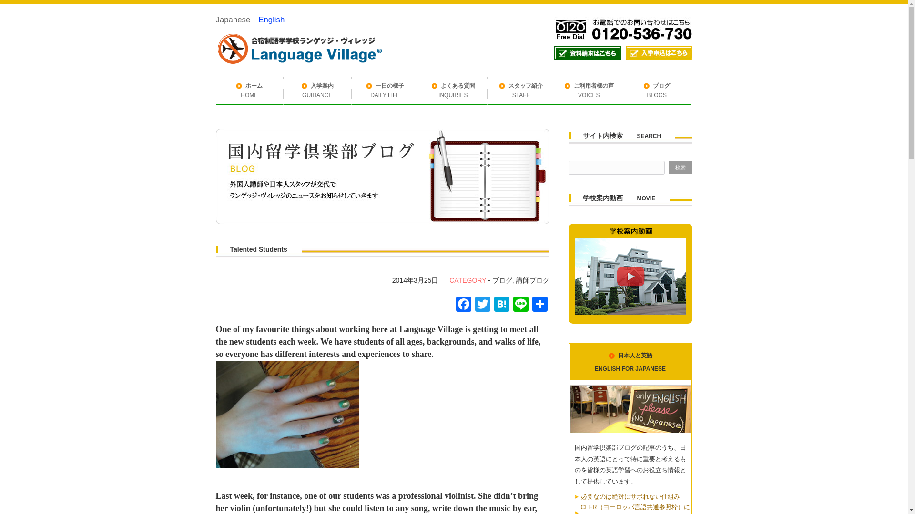  What do you see at coordinates (258, 249) in the screenshot?
I see `Talented Students` at bounding box center [258, 249].